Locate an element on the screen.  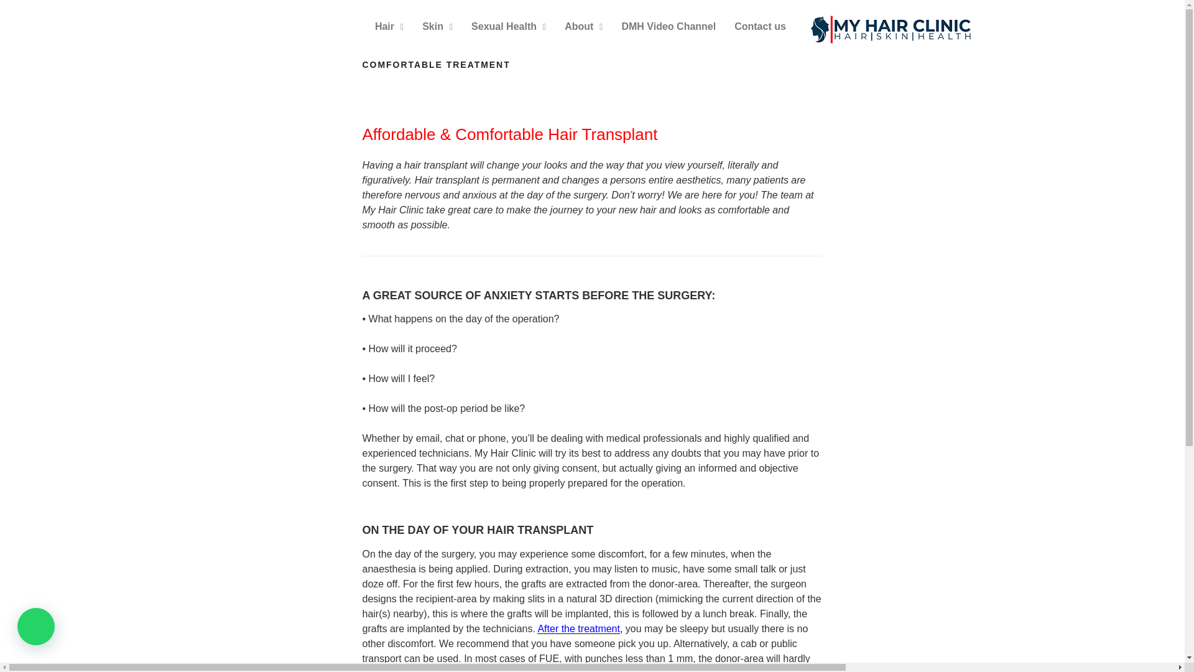
MHC Hair Skin Health Blue is located at coordinates (892, 29).